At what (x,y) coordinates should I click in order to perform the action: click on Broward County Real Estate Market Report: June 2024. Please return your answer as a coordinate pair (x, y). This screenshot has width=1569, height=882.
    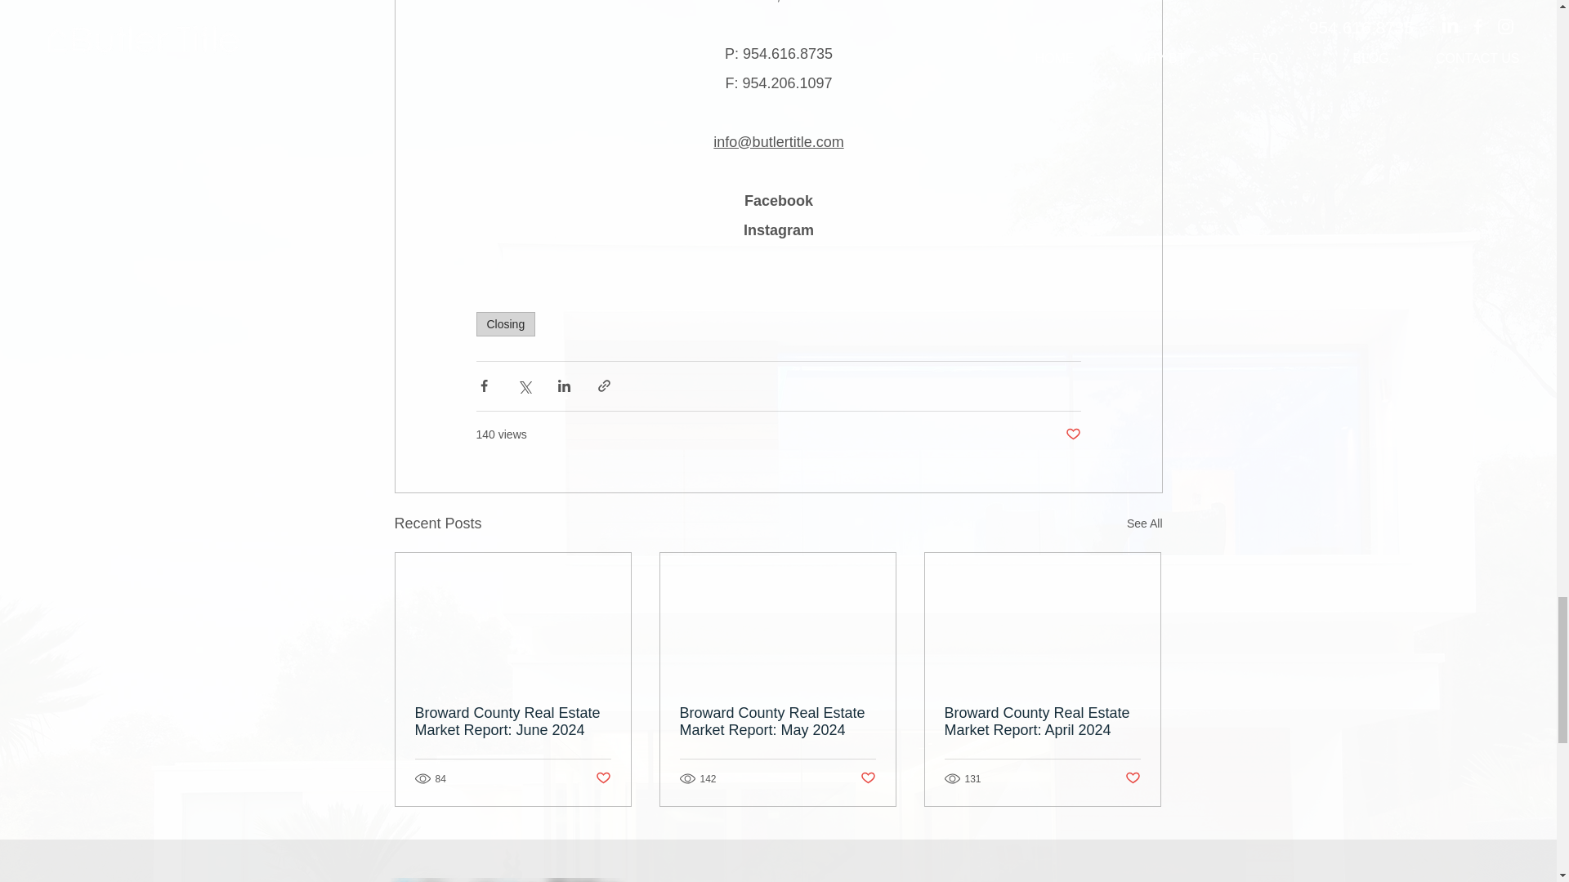
    Looking at the image, I should click on (513, 722).